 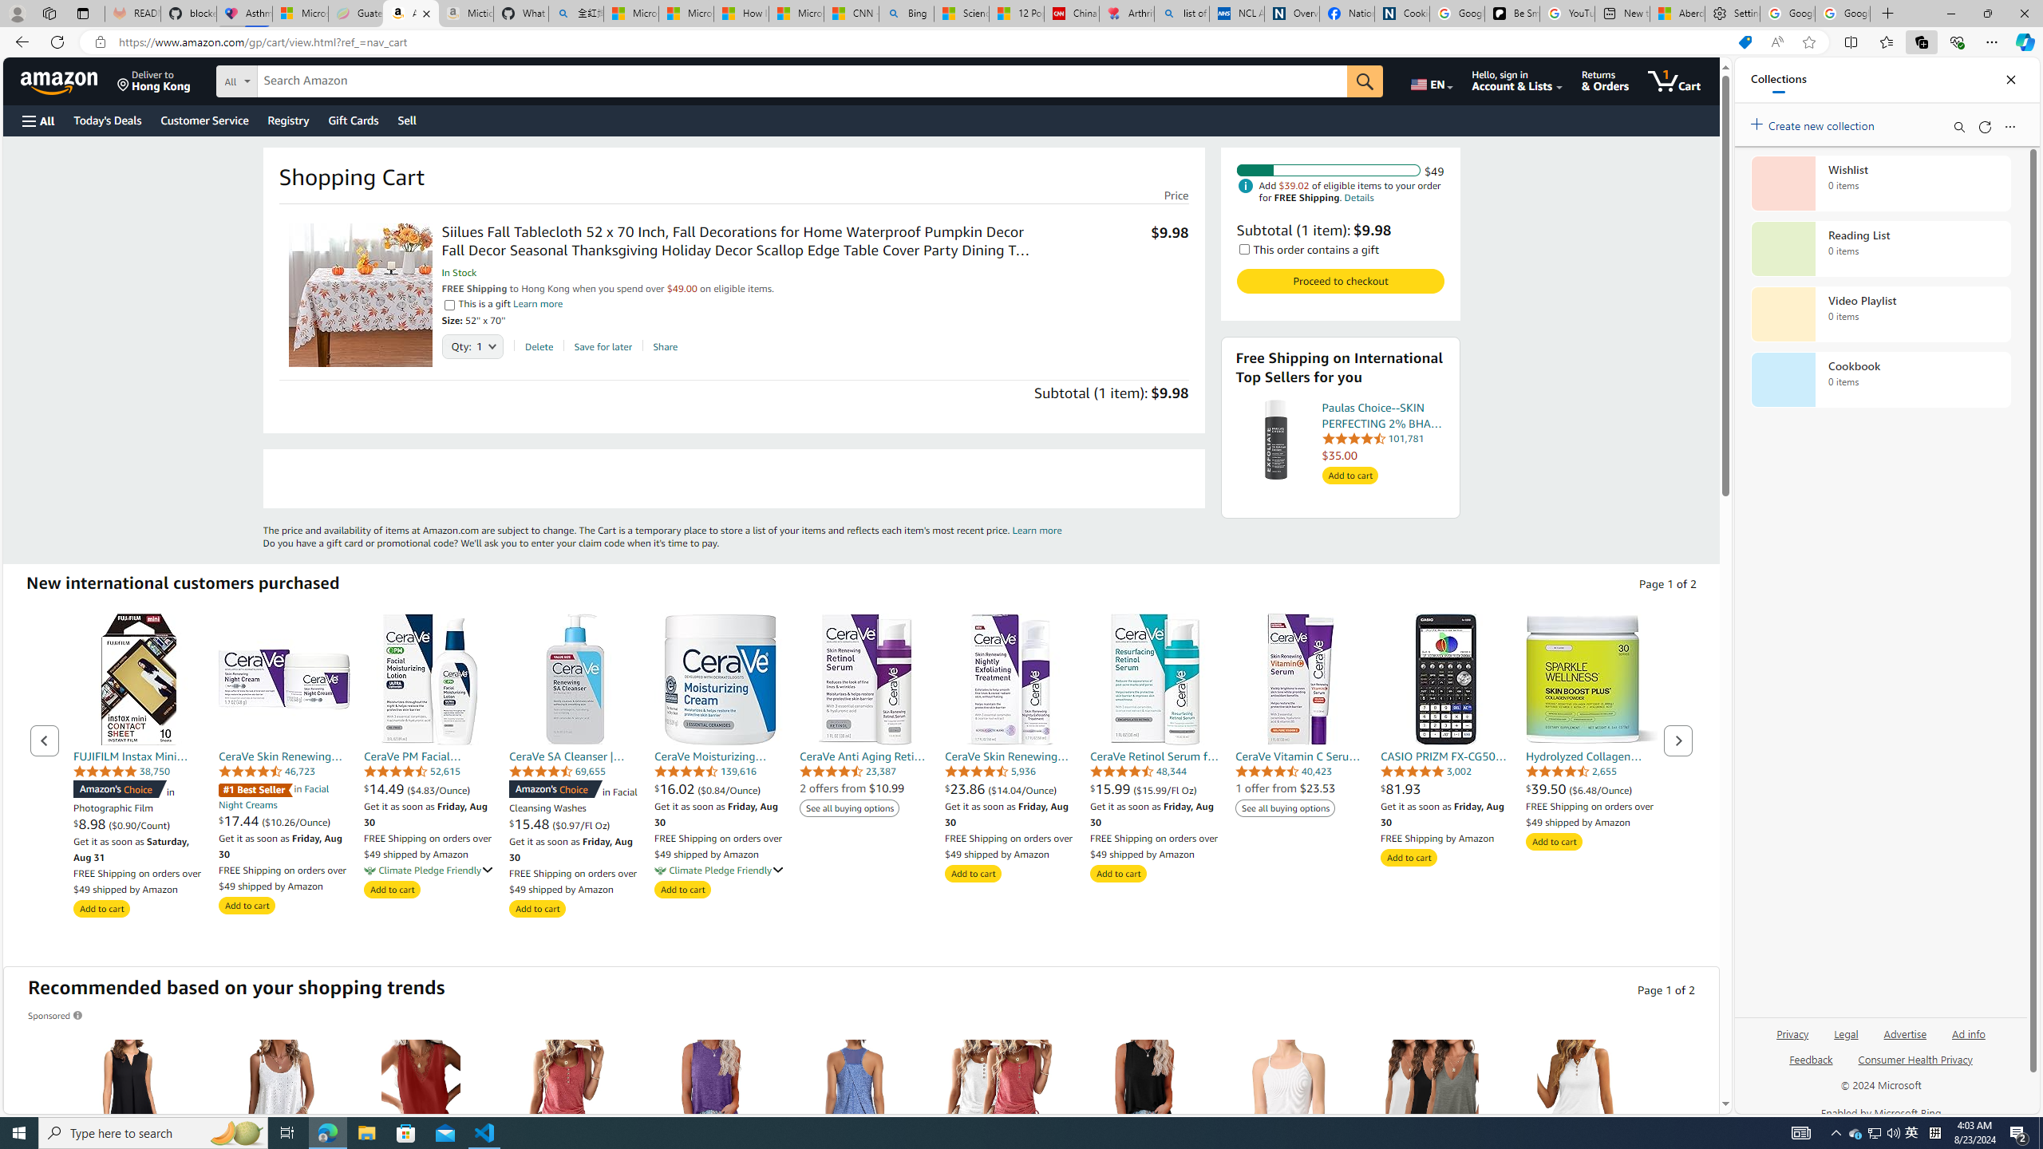 I want to click on Gift Cards, so click(x=353, y=120).